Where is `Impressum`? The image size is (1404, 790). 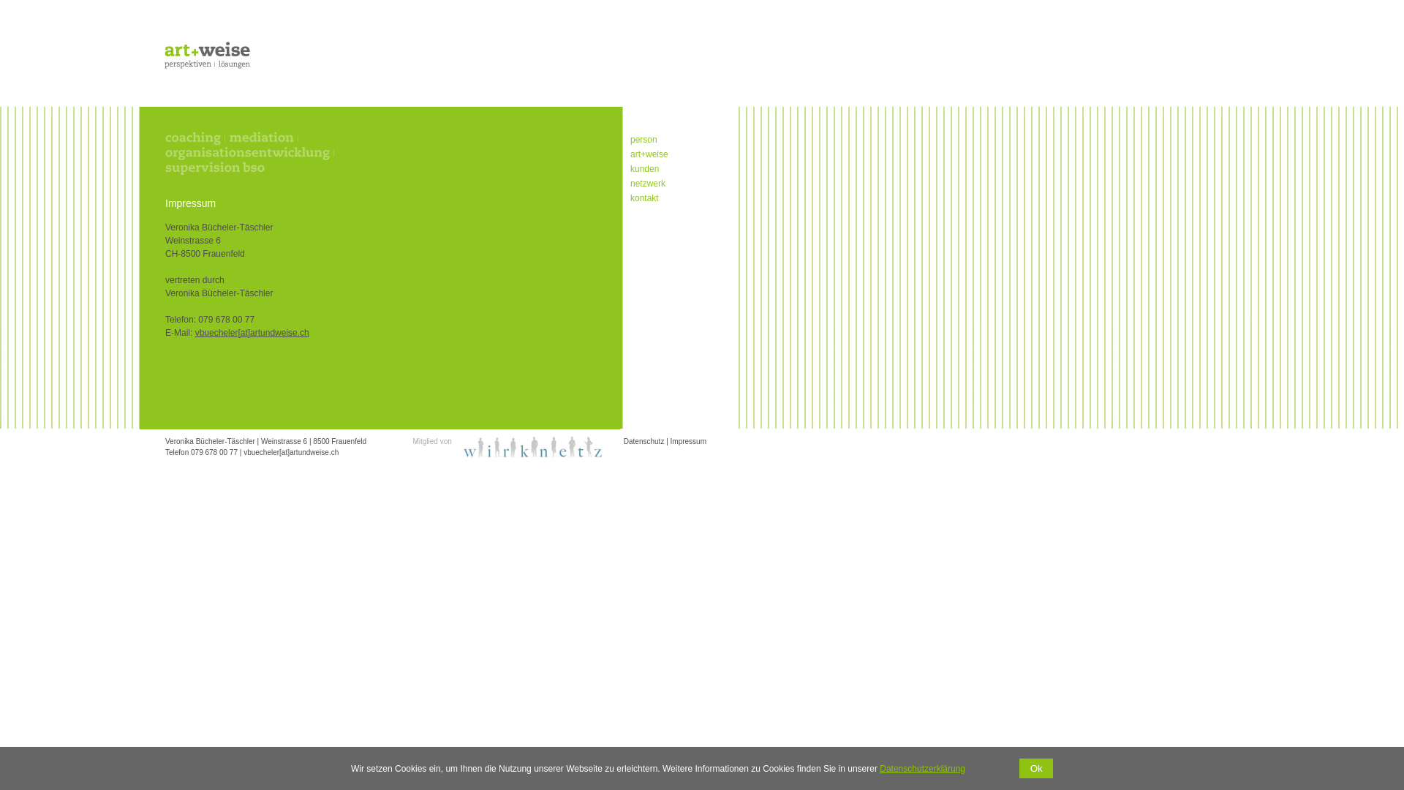
Impressum is located at coordinates (689, 442).